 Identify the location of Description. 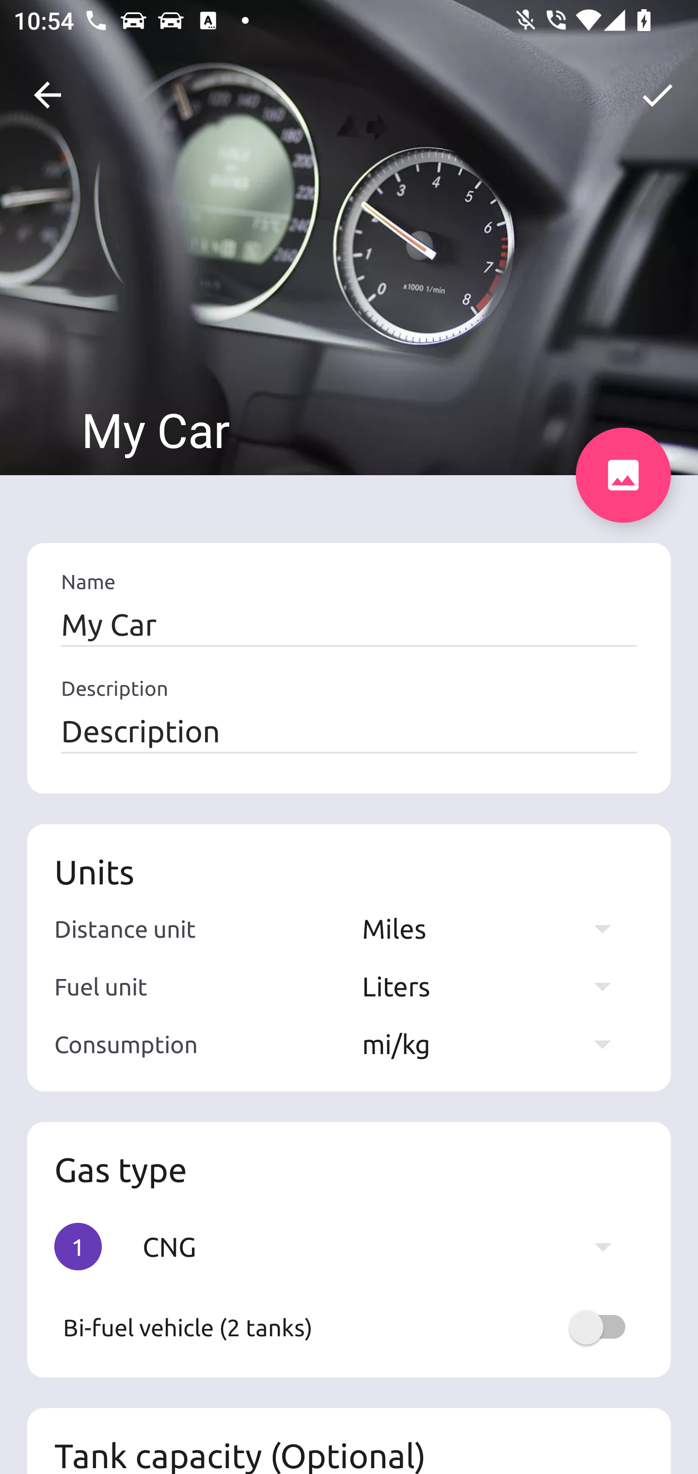
(349, 731).